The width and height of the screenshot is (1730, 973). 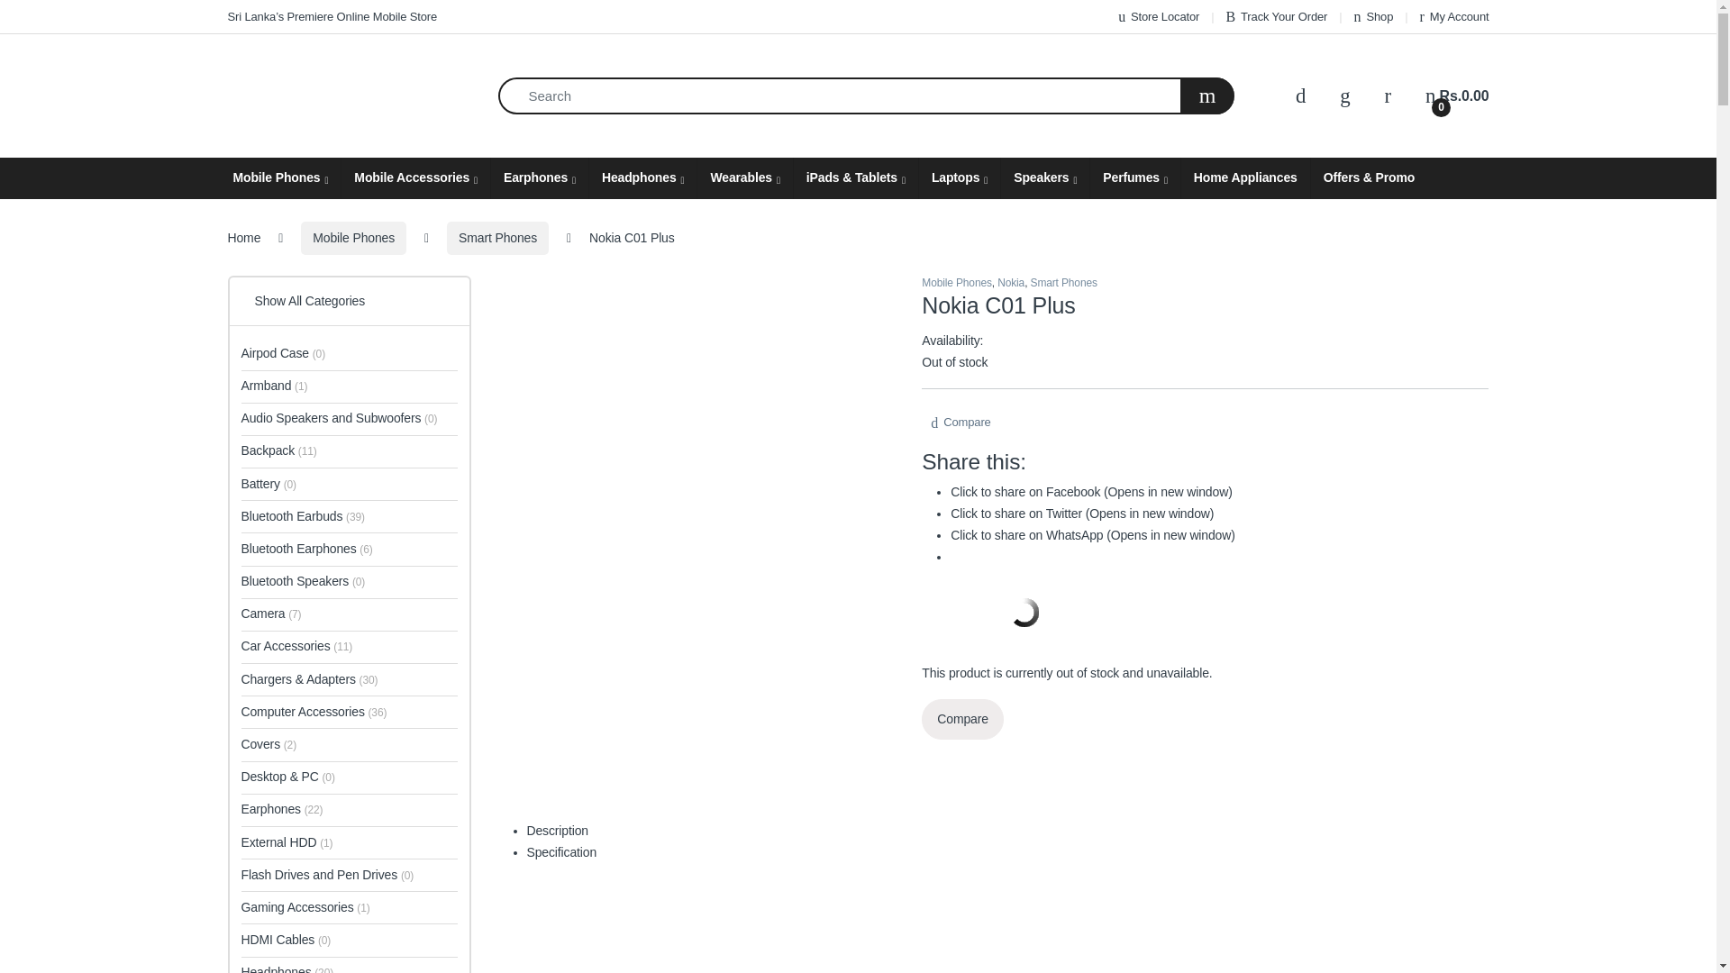 What do you see at coordinates (1454, 16) in the screenshot?
I see `My Account` at bounding box center [1454, 16].